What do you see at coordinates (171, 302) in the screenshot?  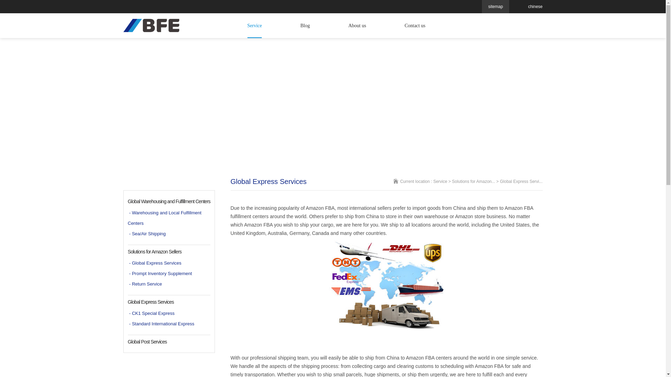 I see `Global Express Services` at bounding box center [171, 302].